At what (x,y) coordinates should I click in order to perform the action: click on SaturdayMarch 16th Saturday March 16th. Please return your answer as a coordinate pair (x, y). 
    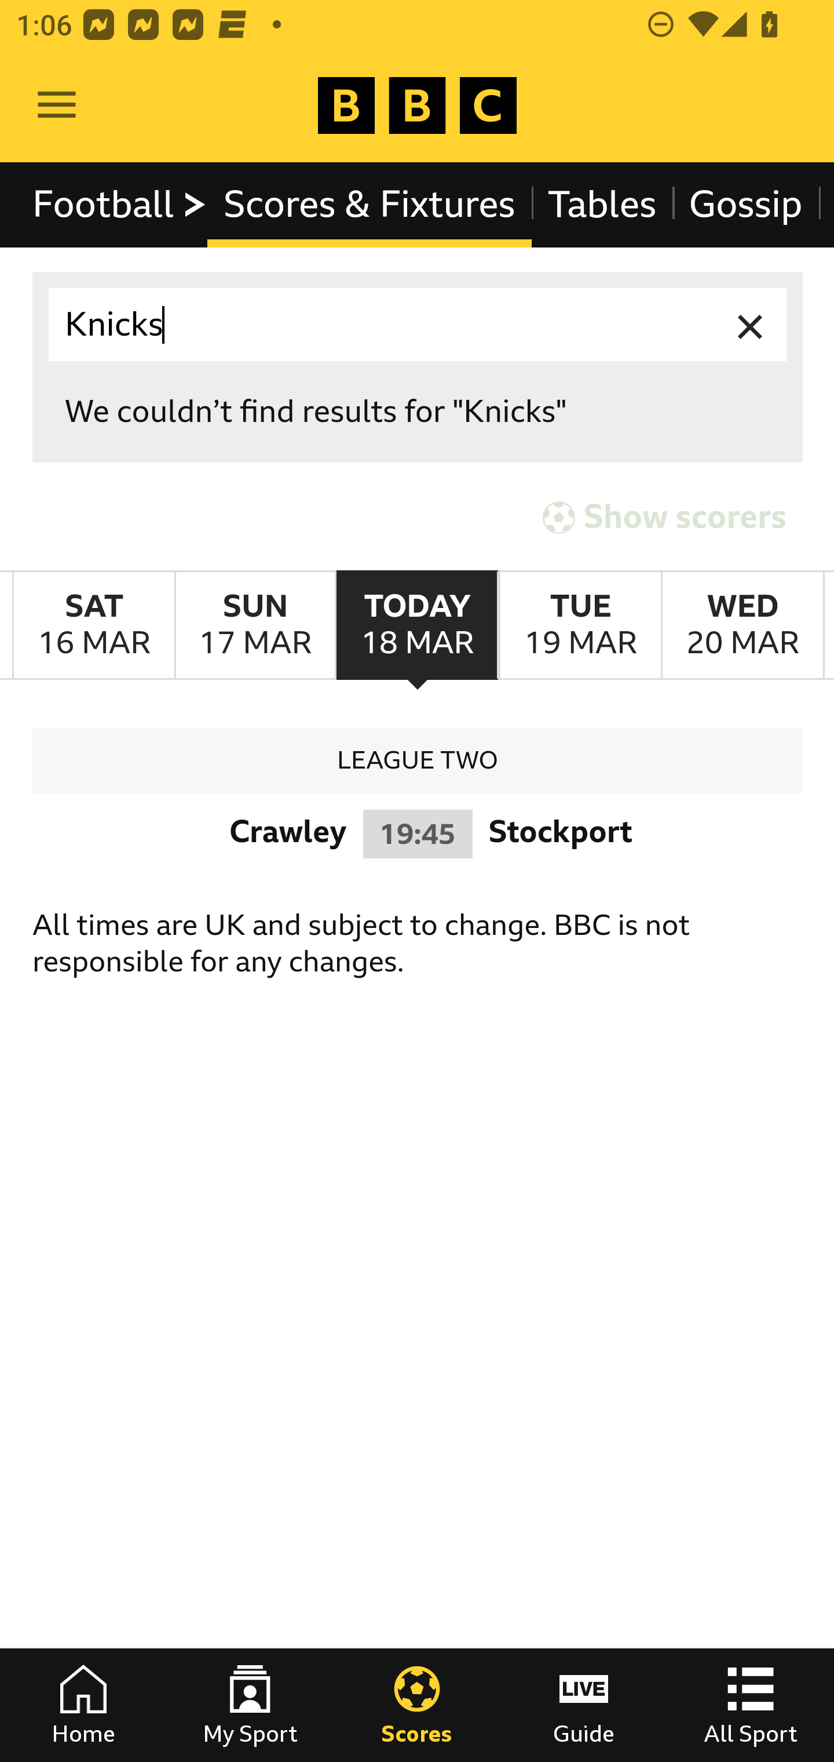
    Looking at the image, I should click on (94, 626).